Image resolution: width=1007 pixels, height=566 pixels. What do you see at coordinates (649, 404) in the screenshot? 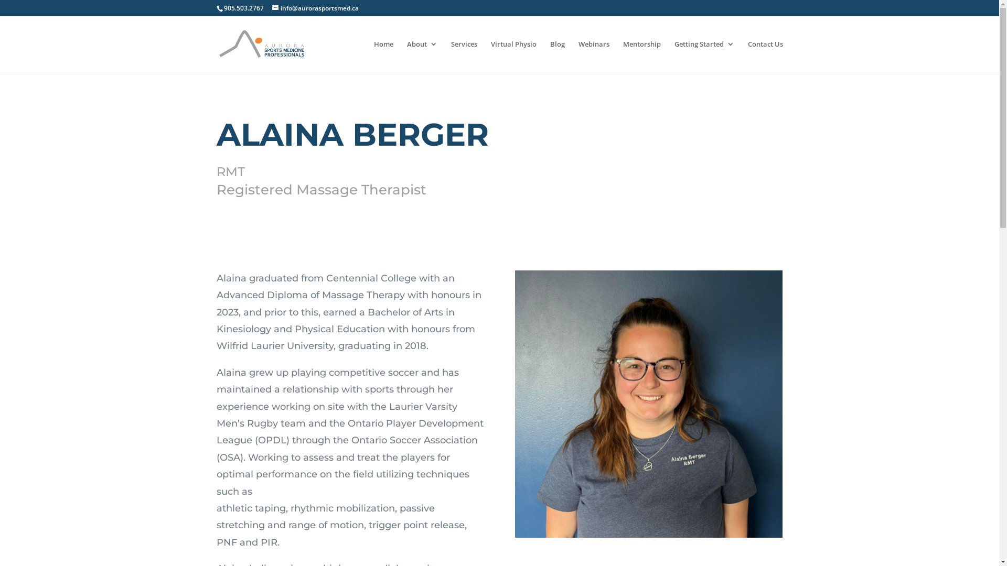
I see `Alaina Berger Blue Background` at bounding box center [649, 404].